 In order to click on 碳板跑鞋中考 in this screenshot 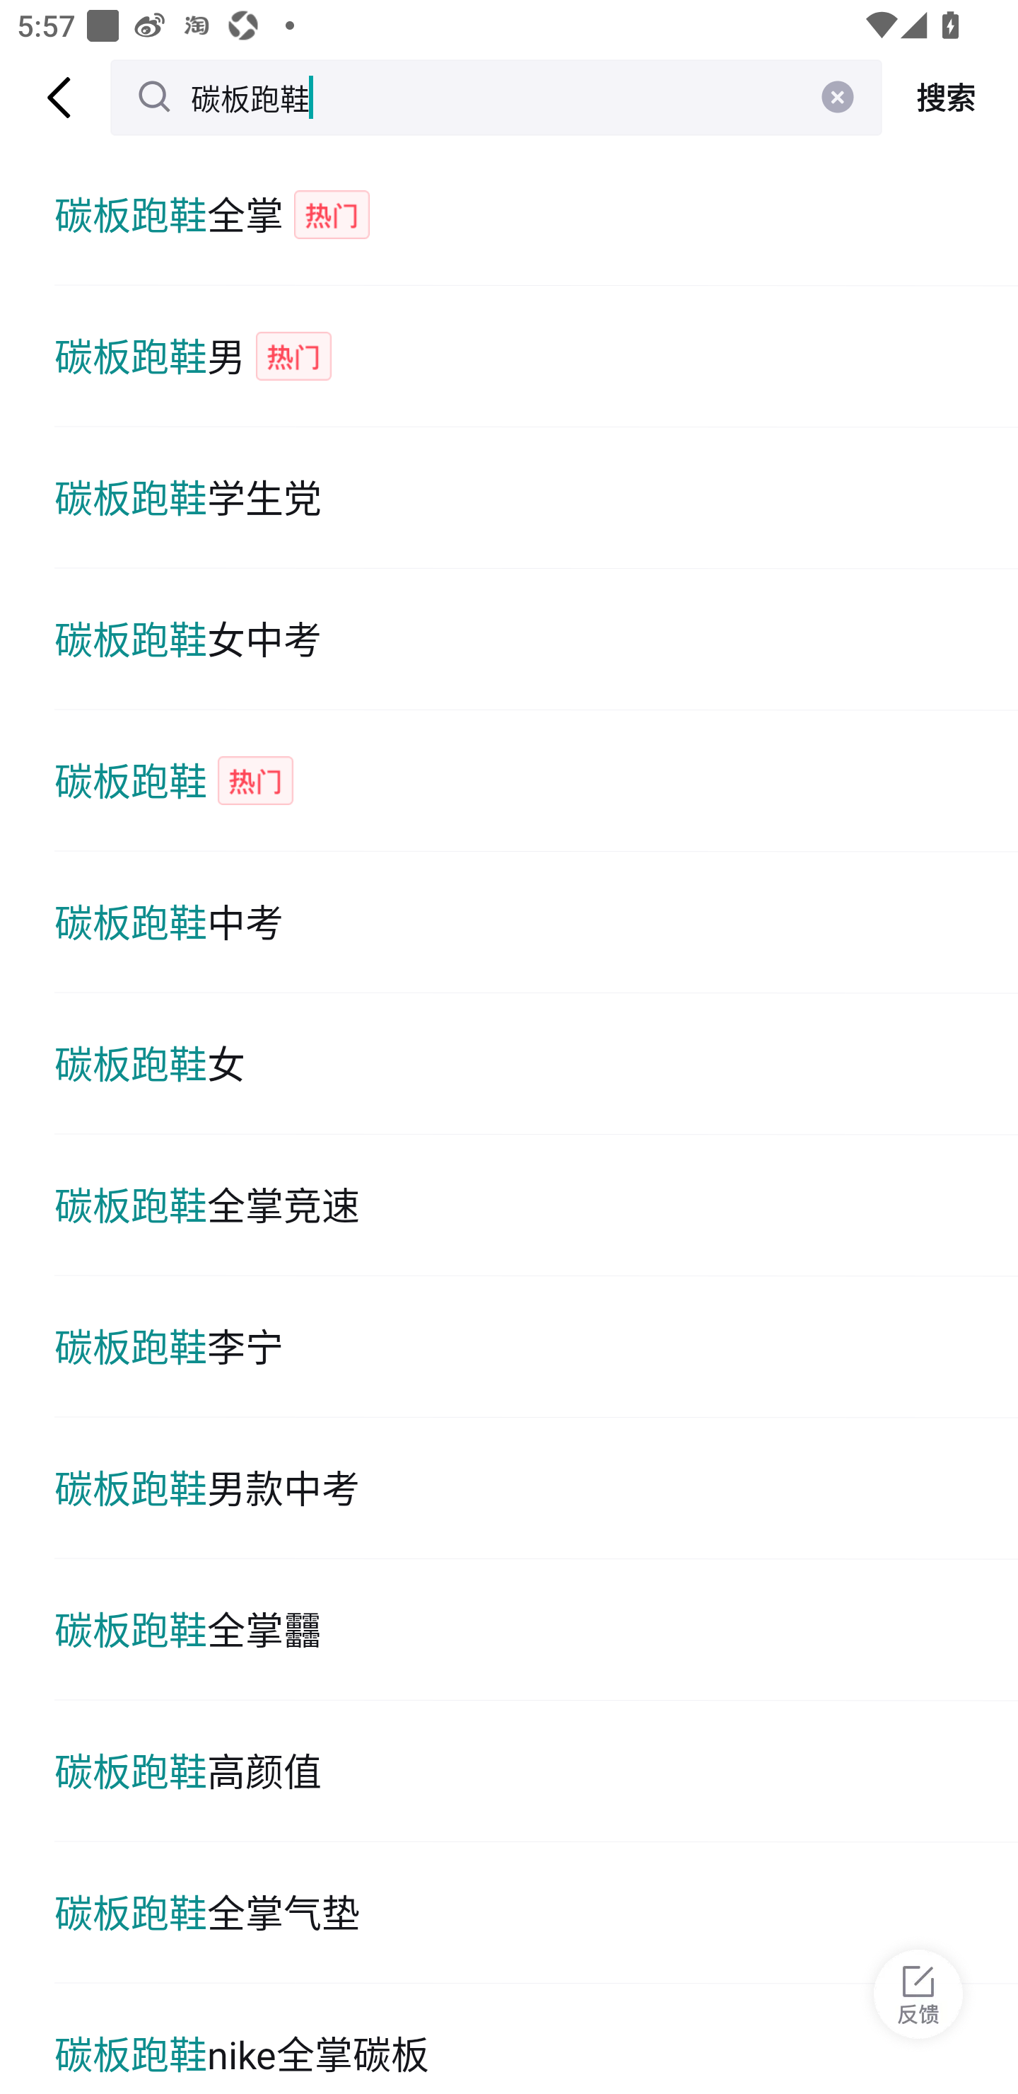, I will do `click(536, 922)`.